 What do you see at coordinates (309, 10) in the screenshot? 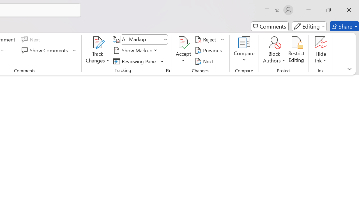
I see `Minimize` at bounding box center [309, 10].